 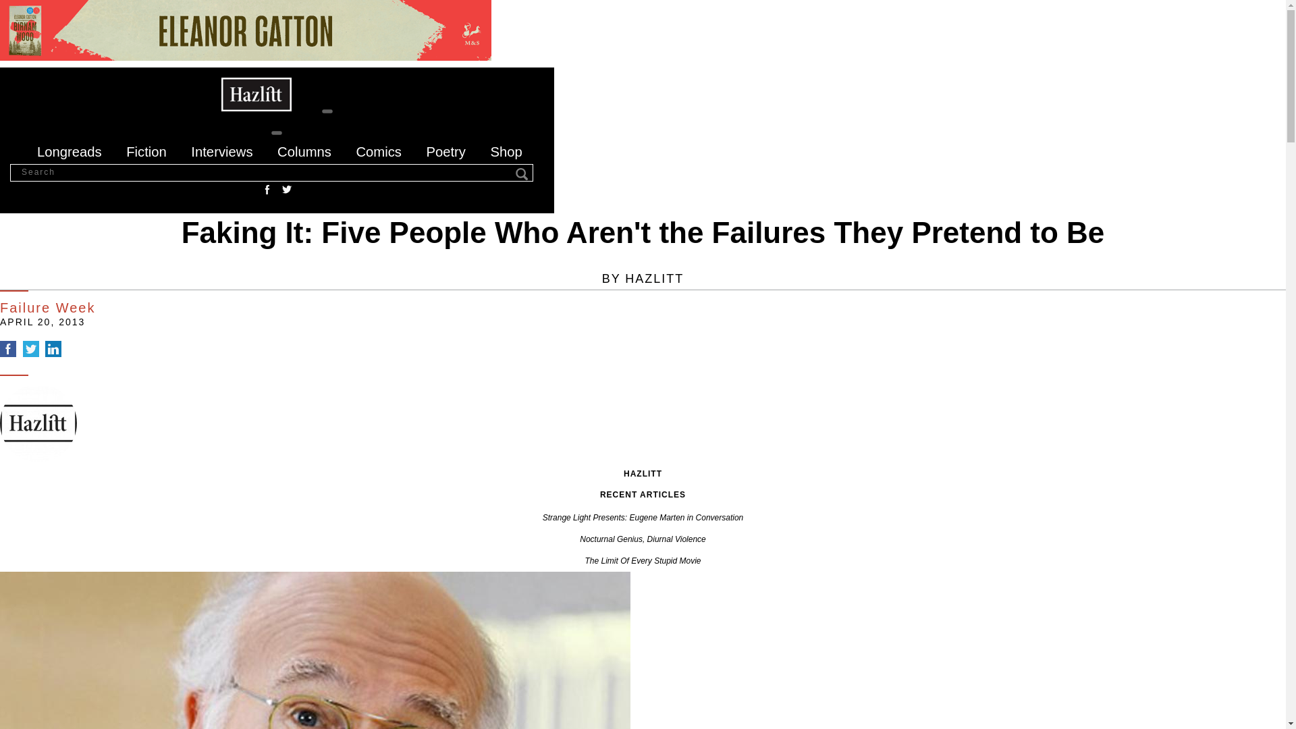 I want to click on Twitter, so click(x=31, y=349).